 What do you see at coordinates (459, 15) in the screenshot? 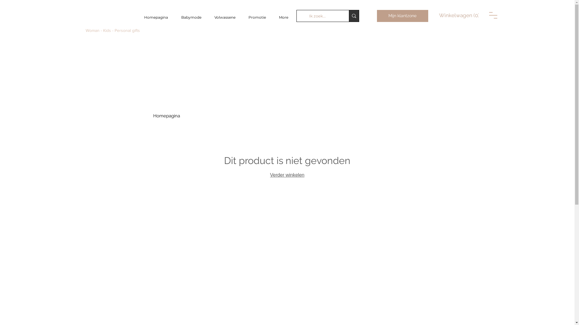
I see `Winkelwagen (0)` at bounding box center [459, 15].